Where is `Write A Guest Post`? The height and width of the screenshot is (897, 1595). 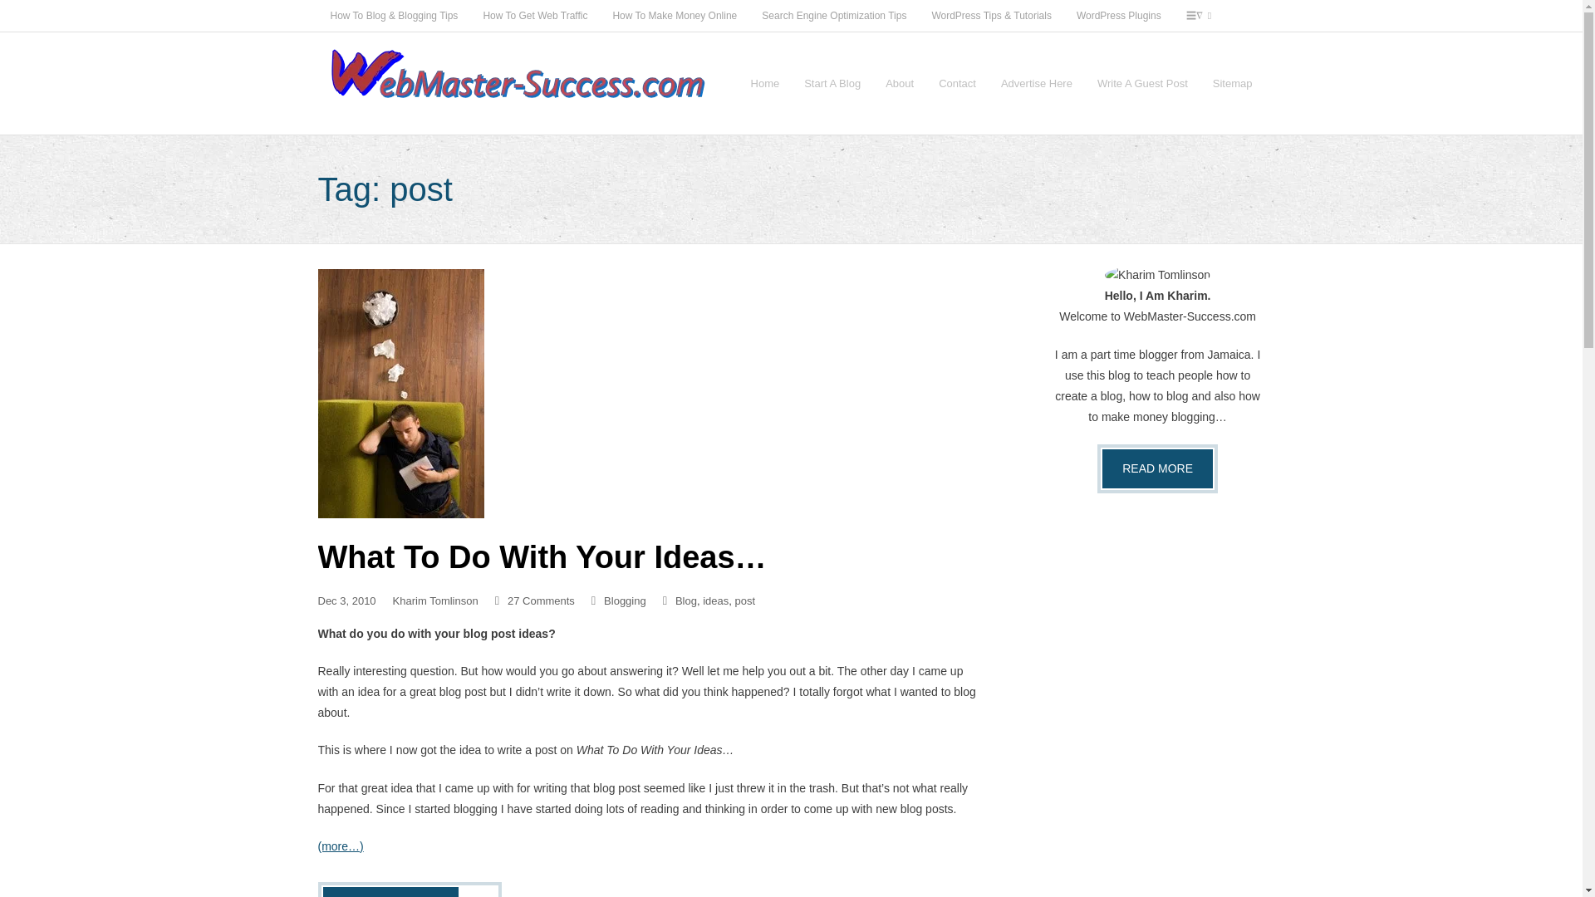
Write A Guest Post is located at coordinates (1142, 83).